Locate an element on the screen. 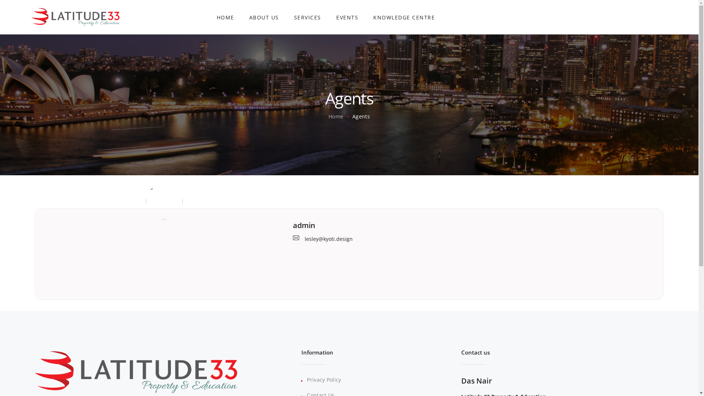 The image size is (704, 396). Home is located at coordinates (336, 117).